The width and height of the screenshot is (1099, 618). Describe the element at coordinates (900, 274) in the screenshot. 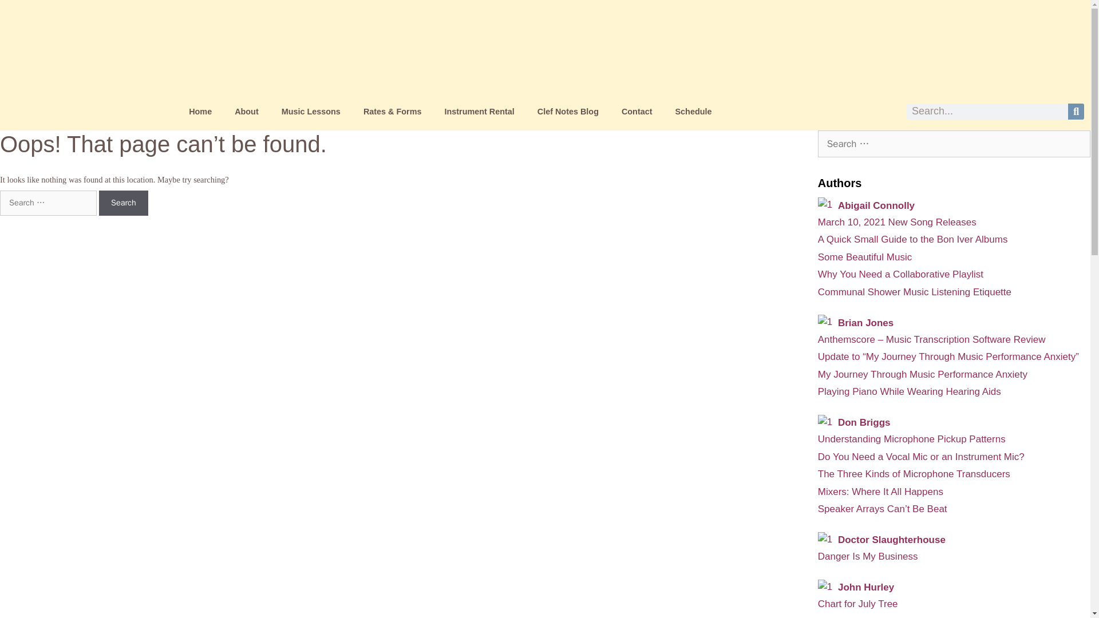

I see `Why You Need a Collaborative Playlist` at that location.